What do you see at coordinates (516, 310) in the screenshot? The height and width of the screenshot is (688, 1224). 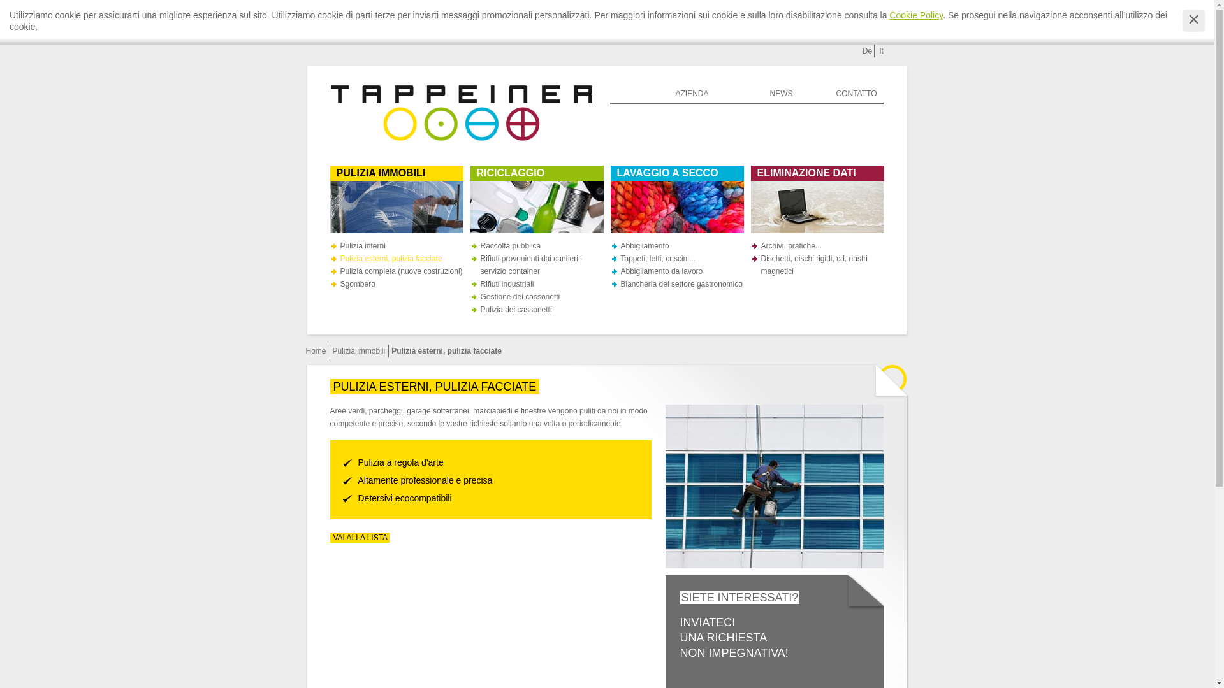 I see `Pulizia dei cassonetti` at bounding box center [516, 310].